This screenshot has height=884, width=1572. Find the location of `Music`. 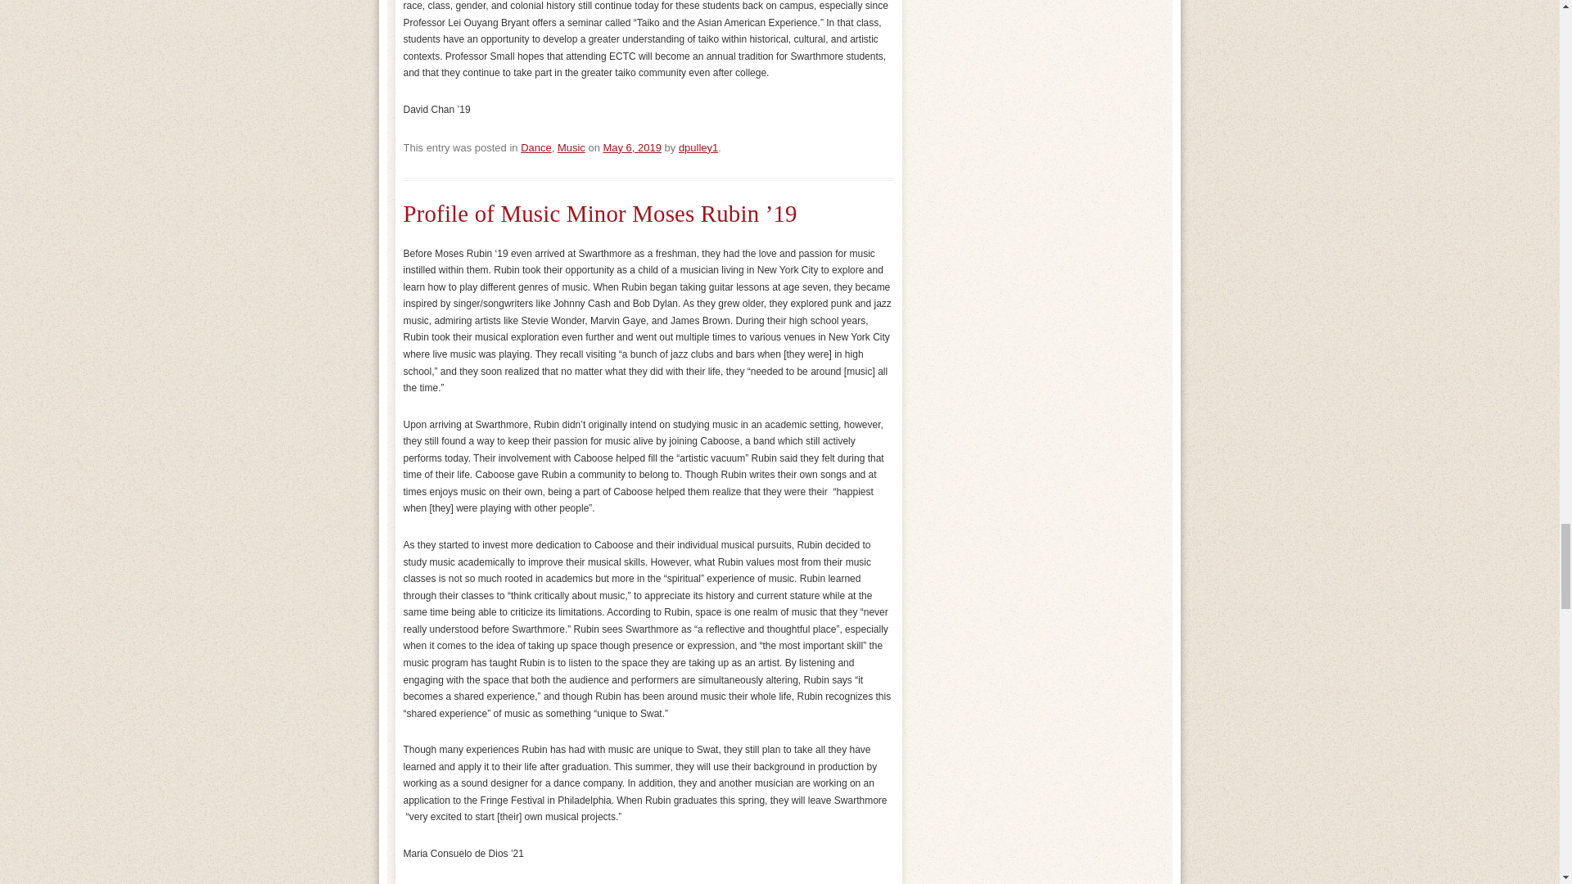

Music is located at coordinates (571, 147).